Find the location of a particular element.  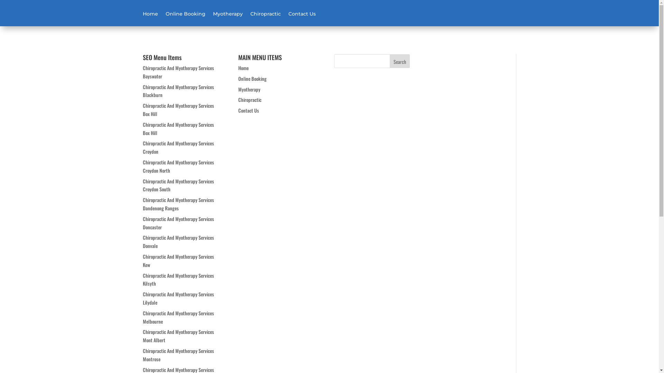

Chiropractic And Myotherapy Services Kew is located at coordinates (178, 260).